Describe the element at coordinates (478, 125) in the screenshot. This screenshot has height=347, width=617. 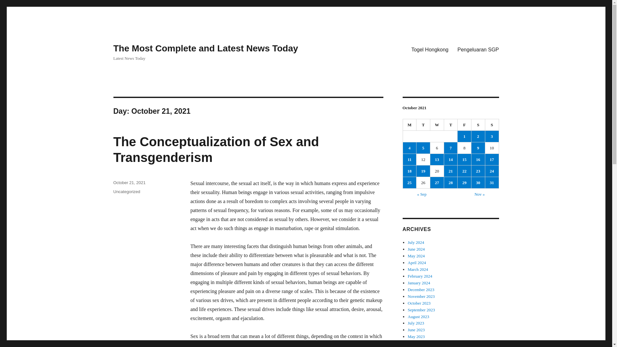
I see `Saturday` at that location.